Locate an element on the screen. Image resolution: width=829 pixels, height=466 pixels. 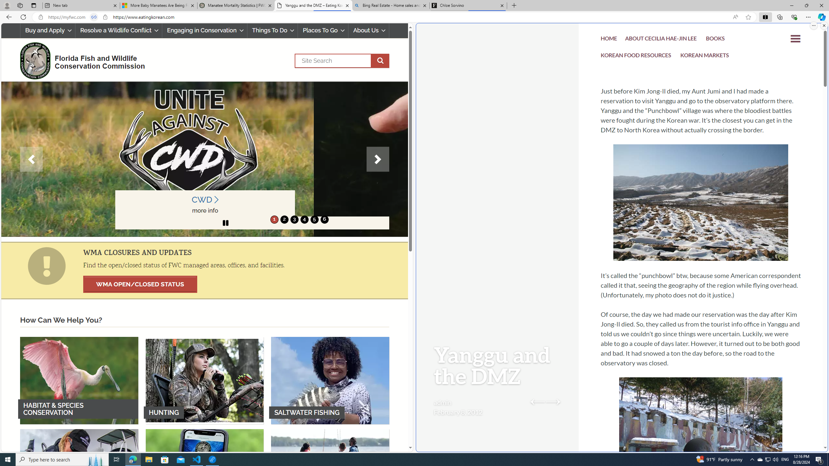
FWC Logo Florida Fish and Wildlife Conservation Commission is located at coordinates (80, 60).